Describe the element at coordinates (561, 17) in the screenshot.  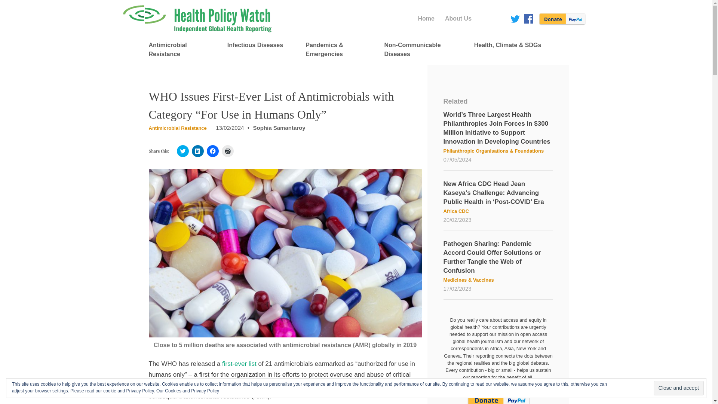
I see `PayPal - The safer, easier way to pay online!` at that location.